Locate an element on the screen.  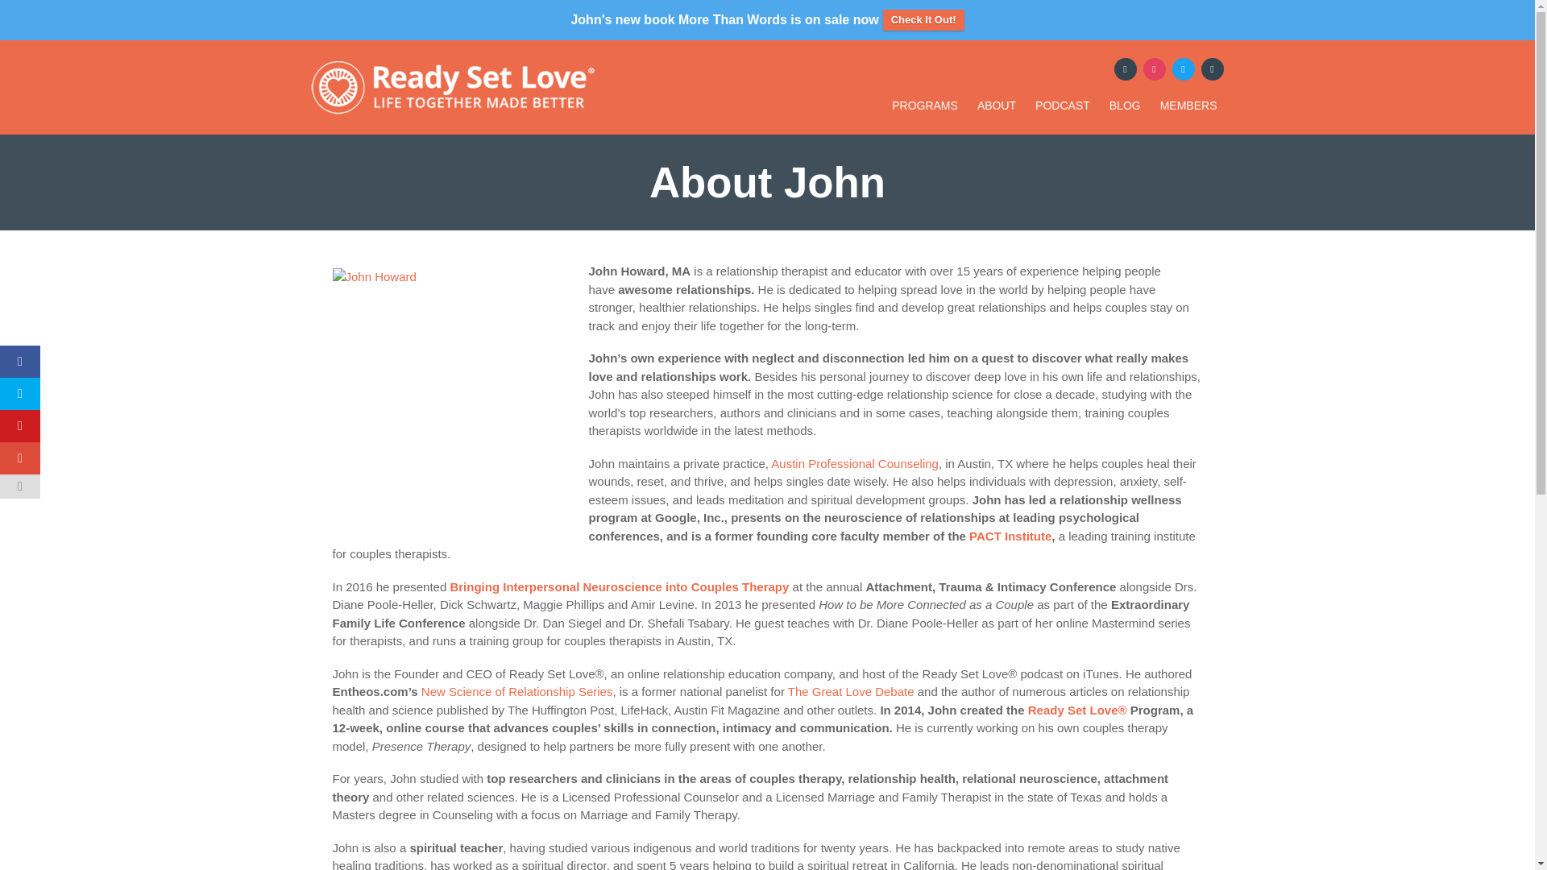
Twitter is located at coordinates (1183, 68).